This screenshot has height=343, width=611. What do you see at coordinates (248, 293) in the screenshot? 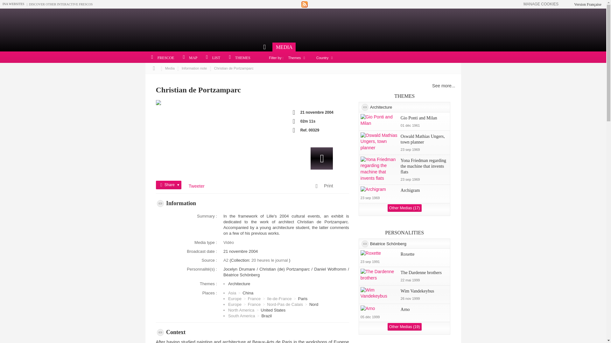
I see `China` at bounding box center [248, 293].